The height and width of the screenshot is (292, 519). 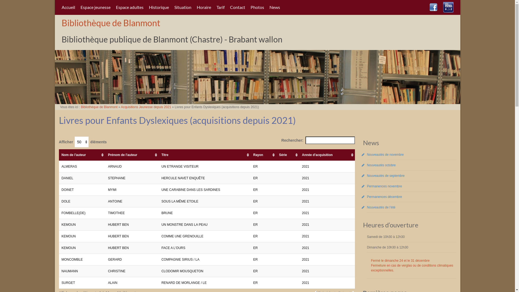 What do you see at coordinates (220, 7) in the screenshot?
I see `Tarif` at bounding box center [220, 7].